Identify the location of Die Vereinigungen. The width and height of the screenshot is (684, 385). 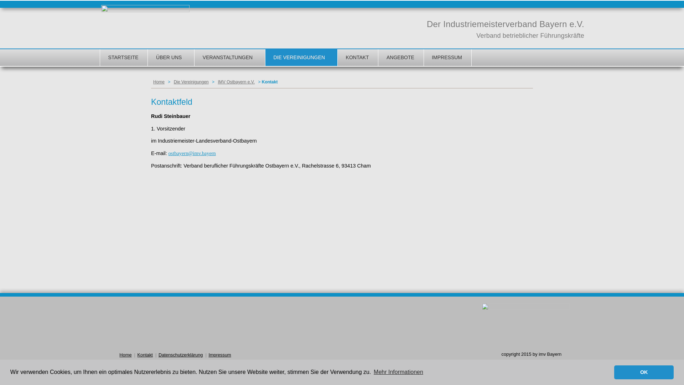
(191, 82).